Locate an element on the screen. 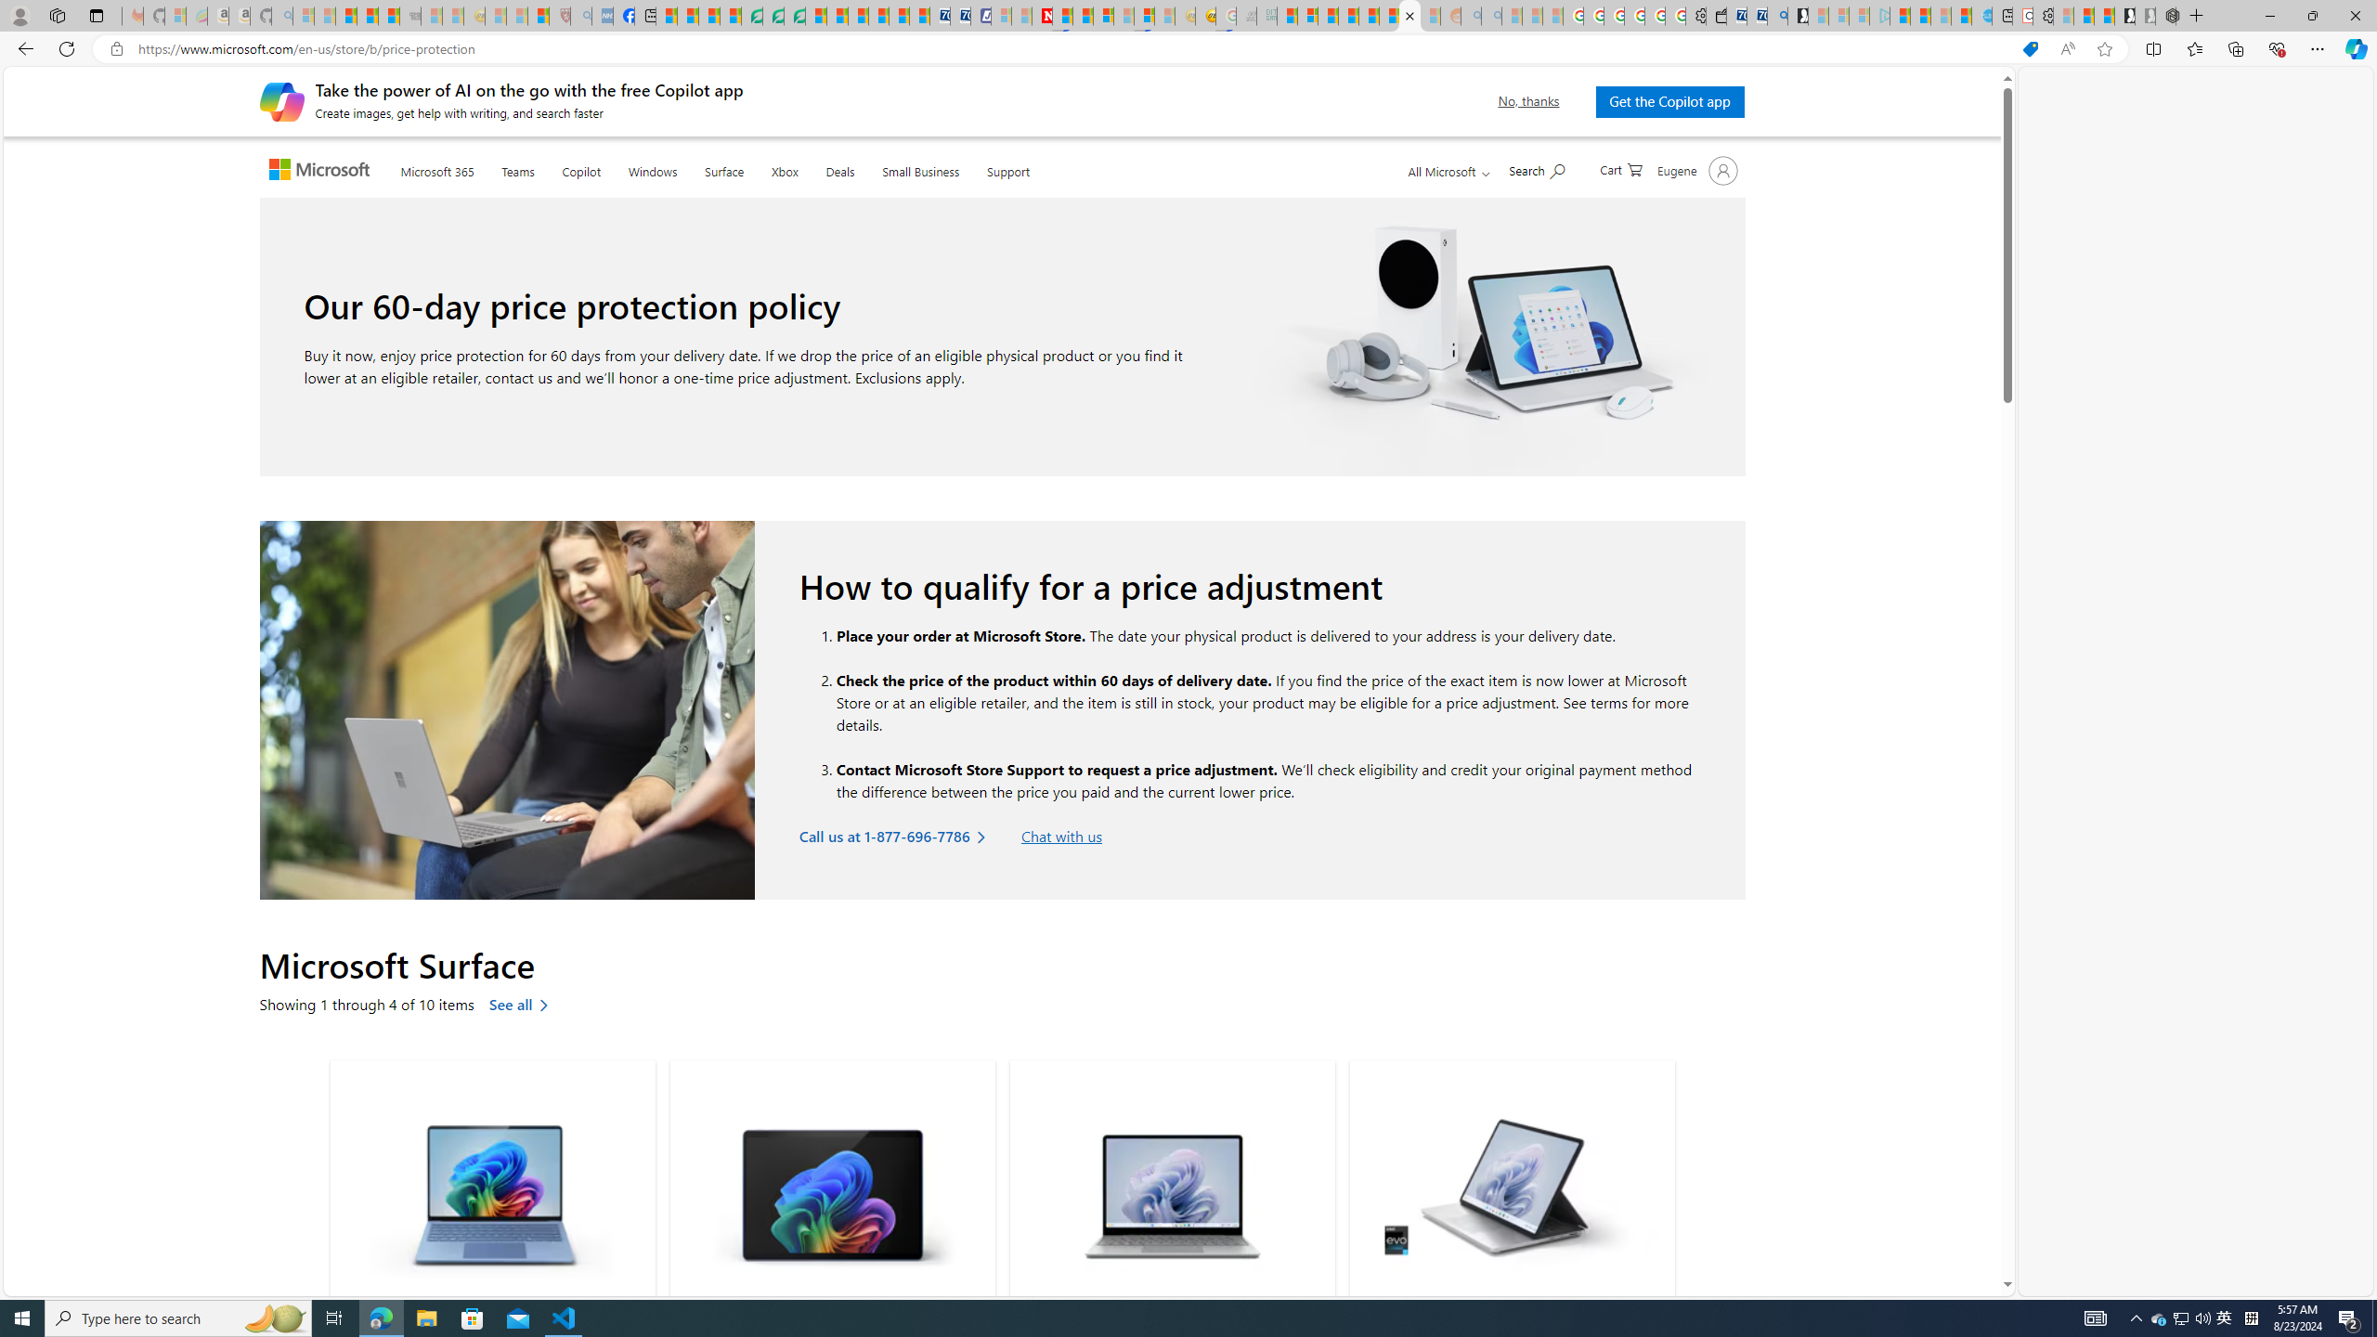 The height and width of the screenshot is (1337, 2377). Support is located at coordinates (1007, 169).